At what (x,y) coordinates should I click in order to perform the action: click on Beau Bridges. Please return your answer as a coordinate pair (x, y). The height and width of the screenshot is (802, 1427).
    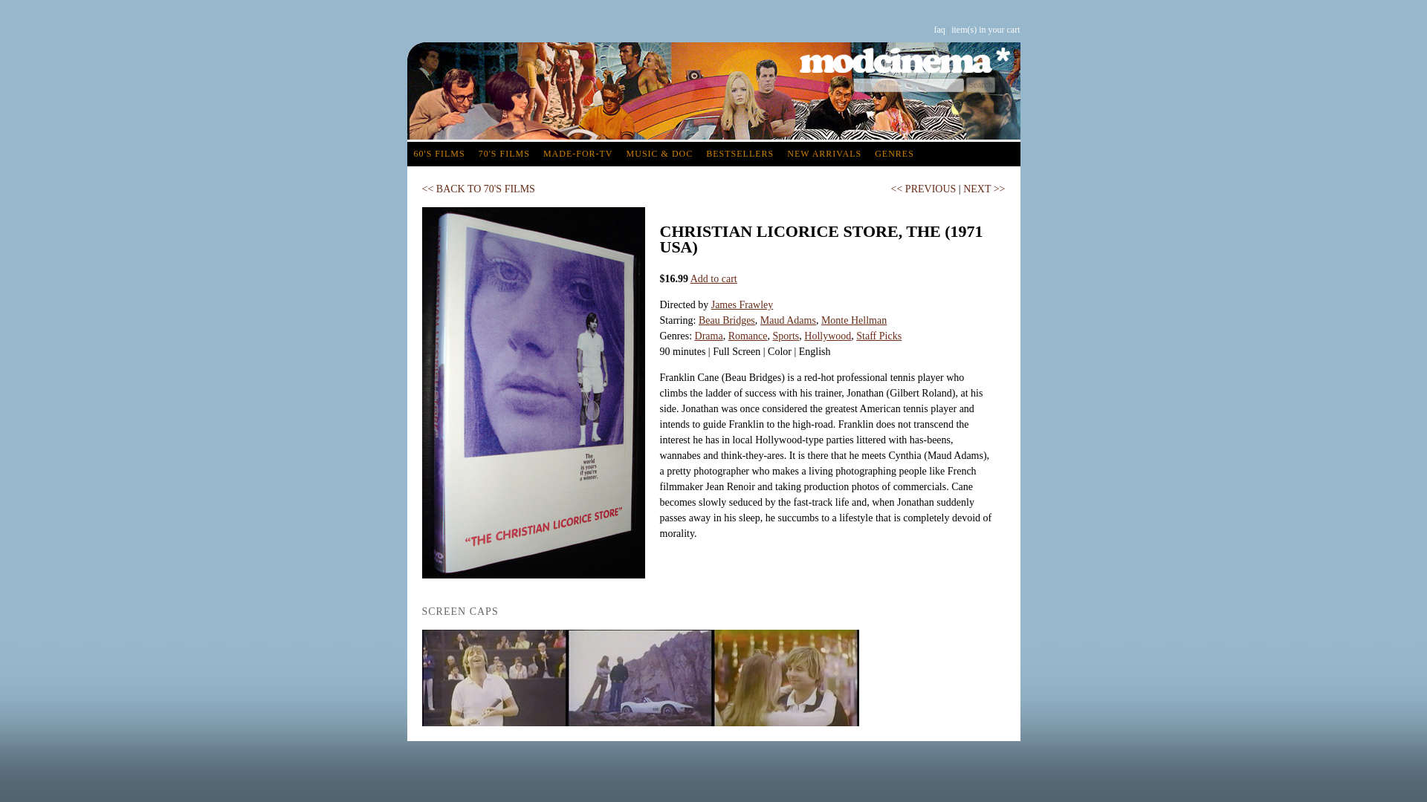
    Looking at the image, I should click on (727, 320).